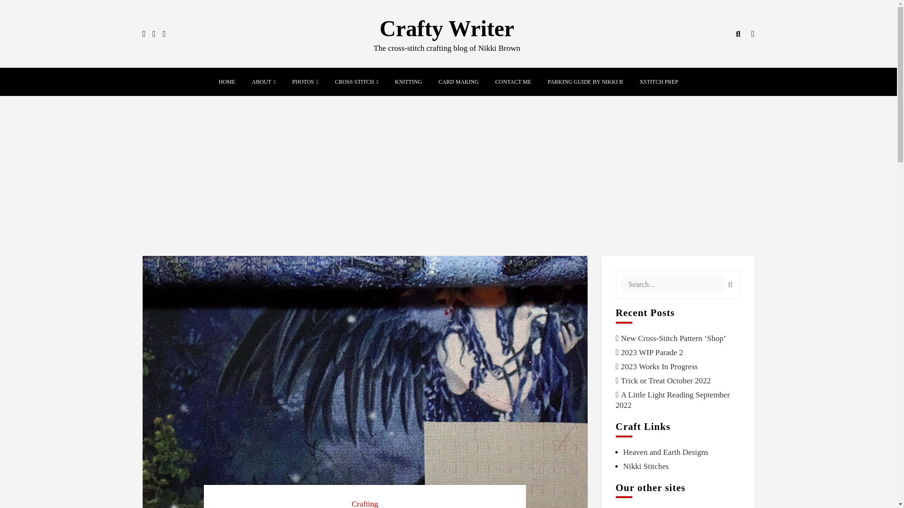 The image size is (904, 508). I want to click on My own cross-stitch pattern shop, so click(646, 466).